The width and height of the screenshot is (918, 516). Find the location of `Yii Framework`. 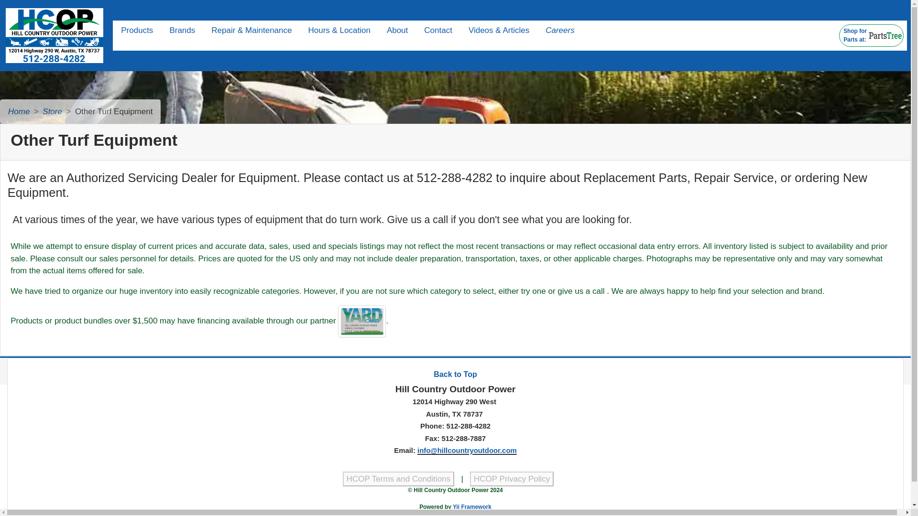

Yii Framework is located at coordinates (471, 507).